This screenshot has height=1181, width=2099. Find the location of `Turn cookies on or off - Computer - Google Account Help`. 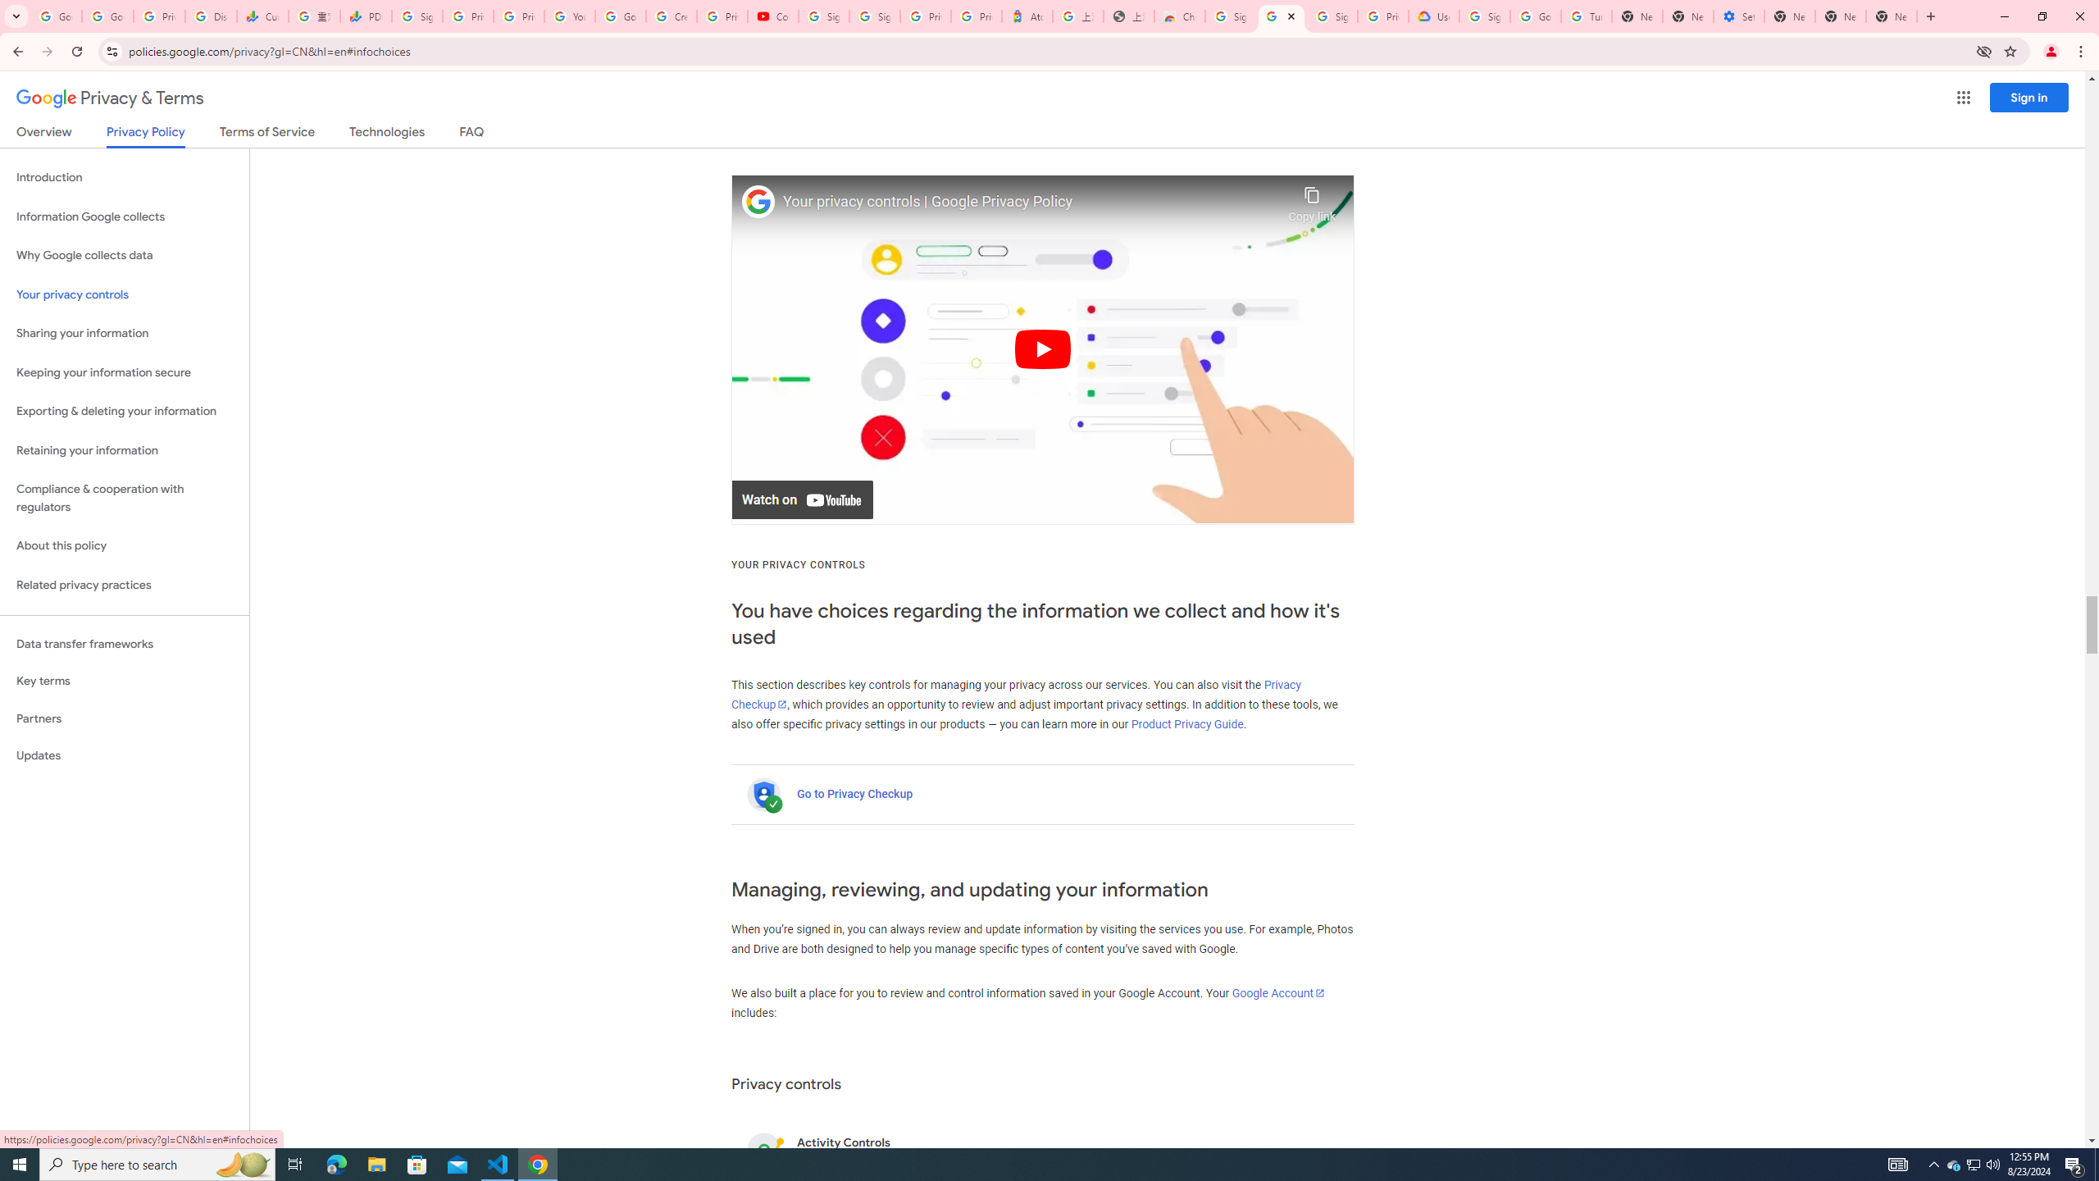

Turn cookies on or off - Computer - Google Account Help is located at coordinates (1586, 16).